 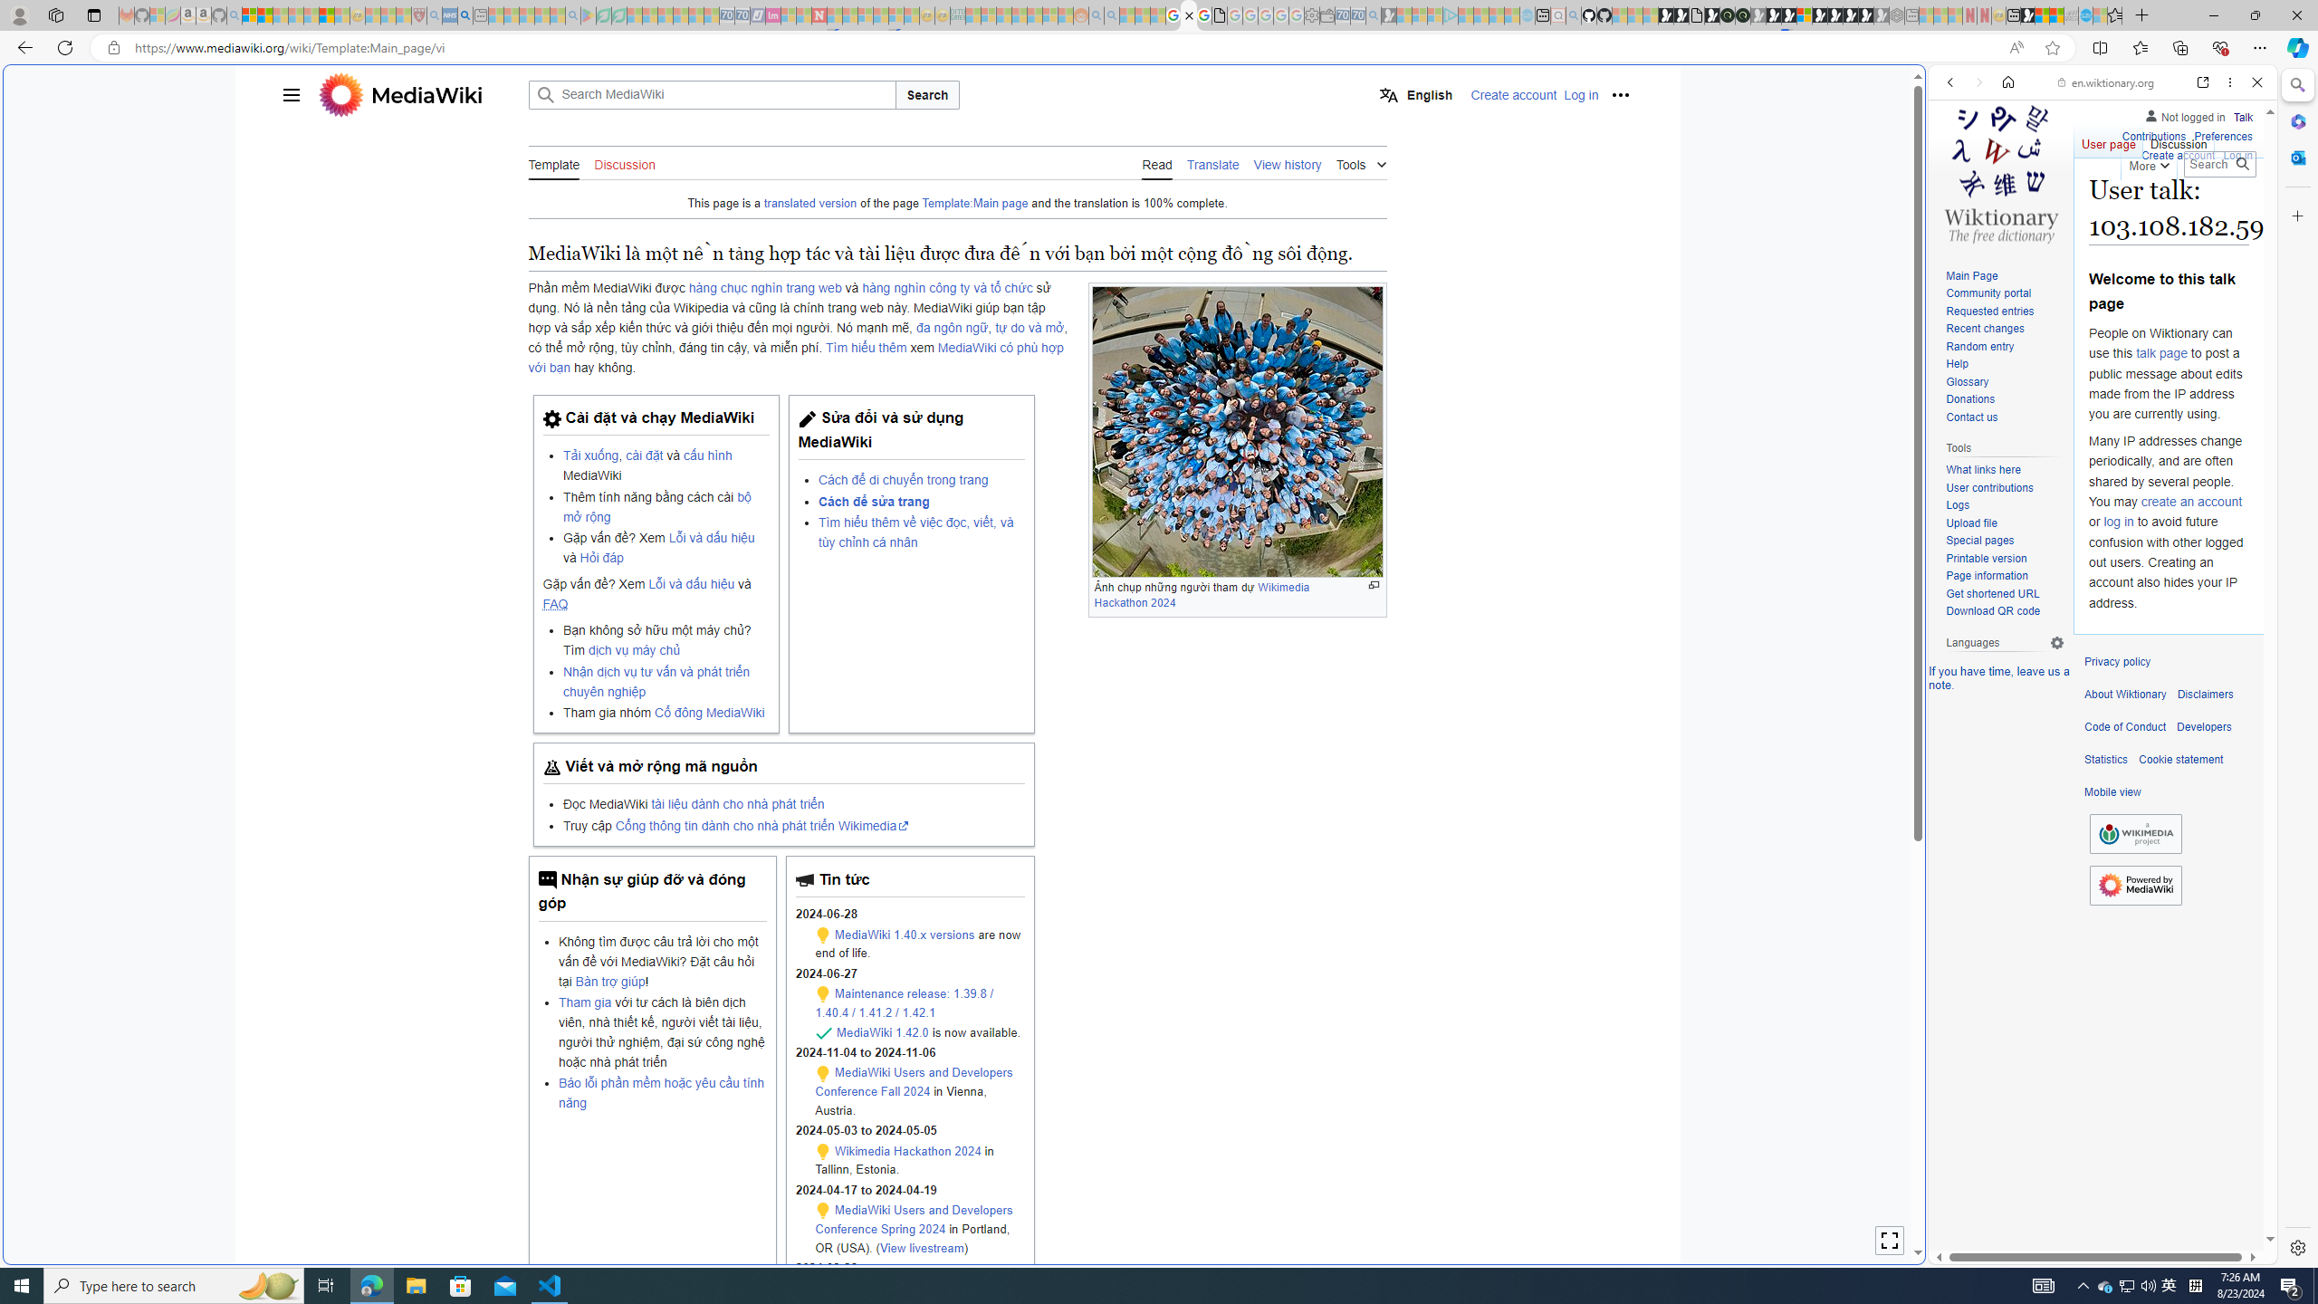 I want to click on Create account, so click(x=2177, y=153).